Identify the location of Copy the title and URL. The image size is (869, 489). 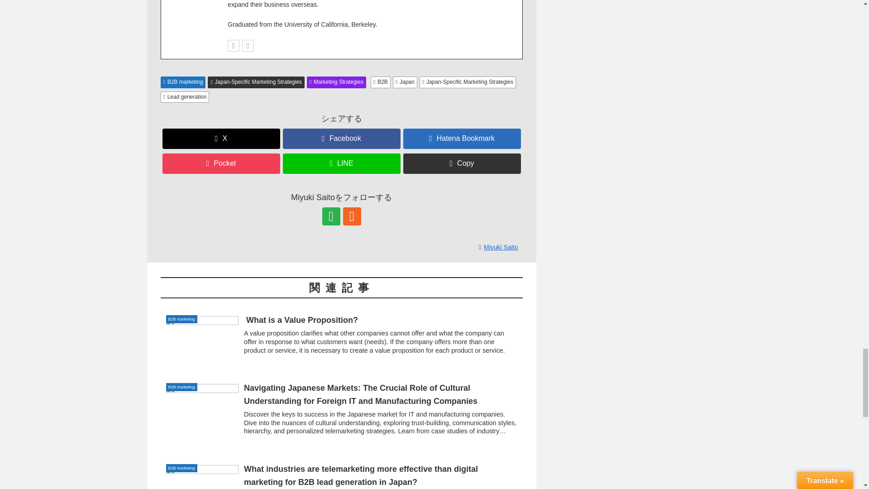
(462, 164).